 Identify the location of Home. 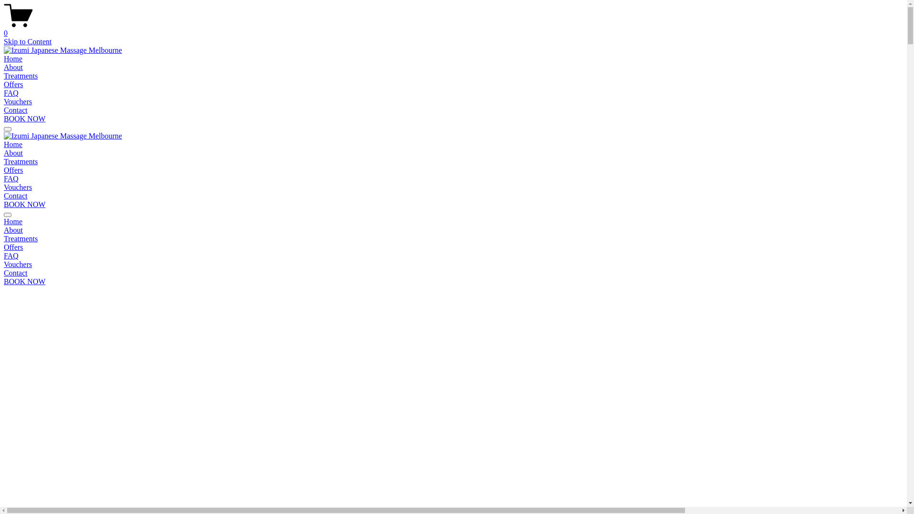
(13, 59).